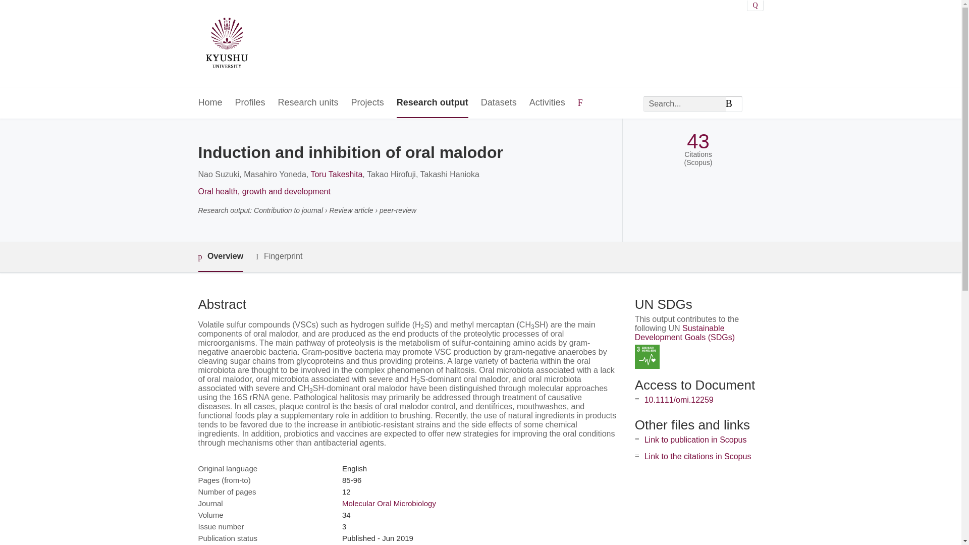  I want to click on Toru Takeshita, so click(336, 174).